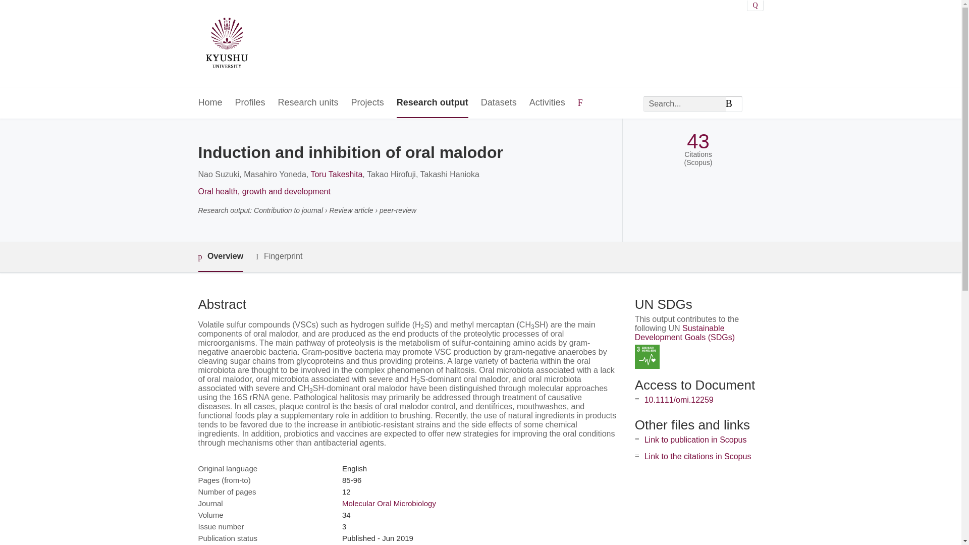  I want to click on Toru Takeshita, so click(336, 174).